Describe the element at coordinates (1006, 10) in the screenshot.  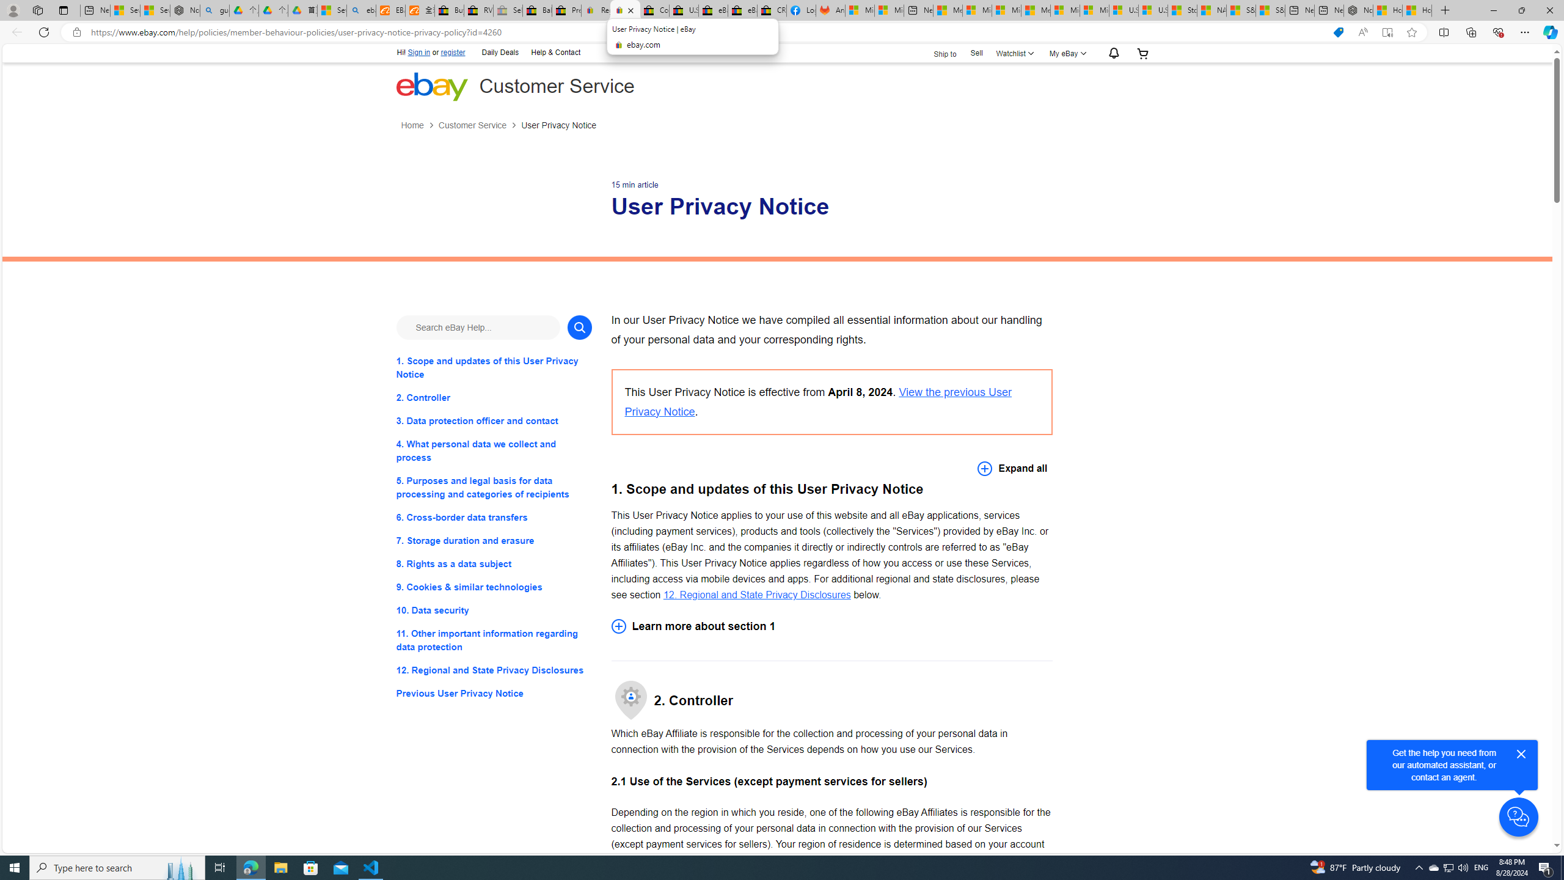
I see `Microsoft account | Home` at that location.